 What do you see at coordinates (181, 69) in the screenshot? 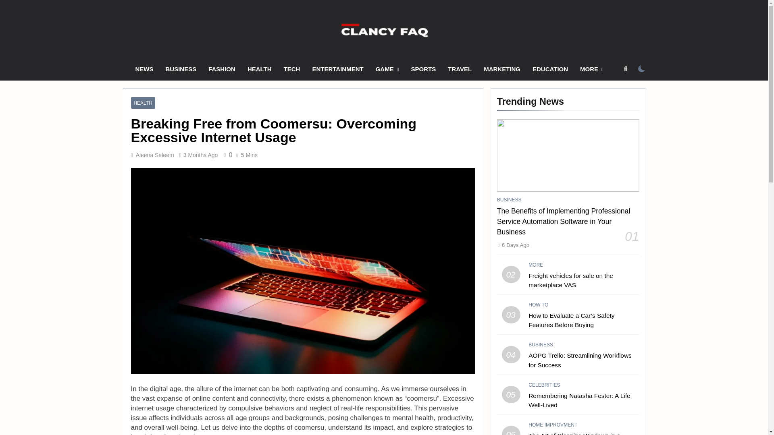
I see `BUSINESS` at bounding box center [181, 69].